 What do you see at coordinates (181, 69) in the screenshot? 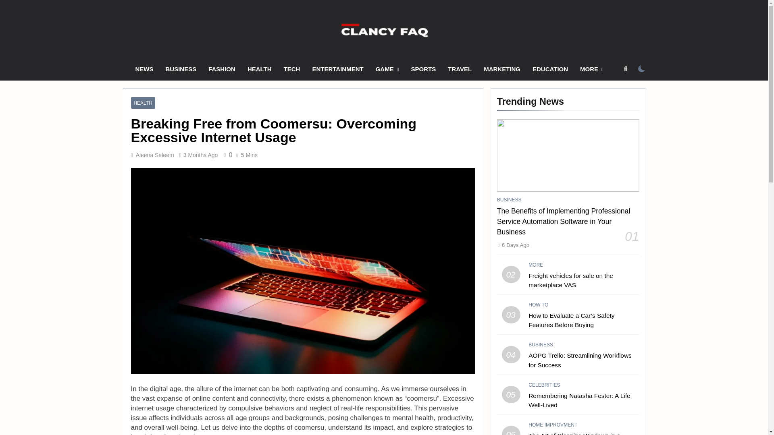
I see `BUSINESS` at bounding box center [181, 69].